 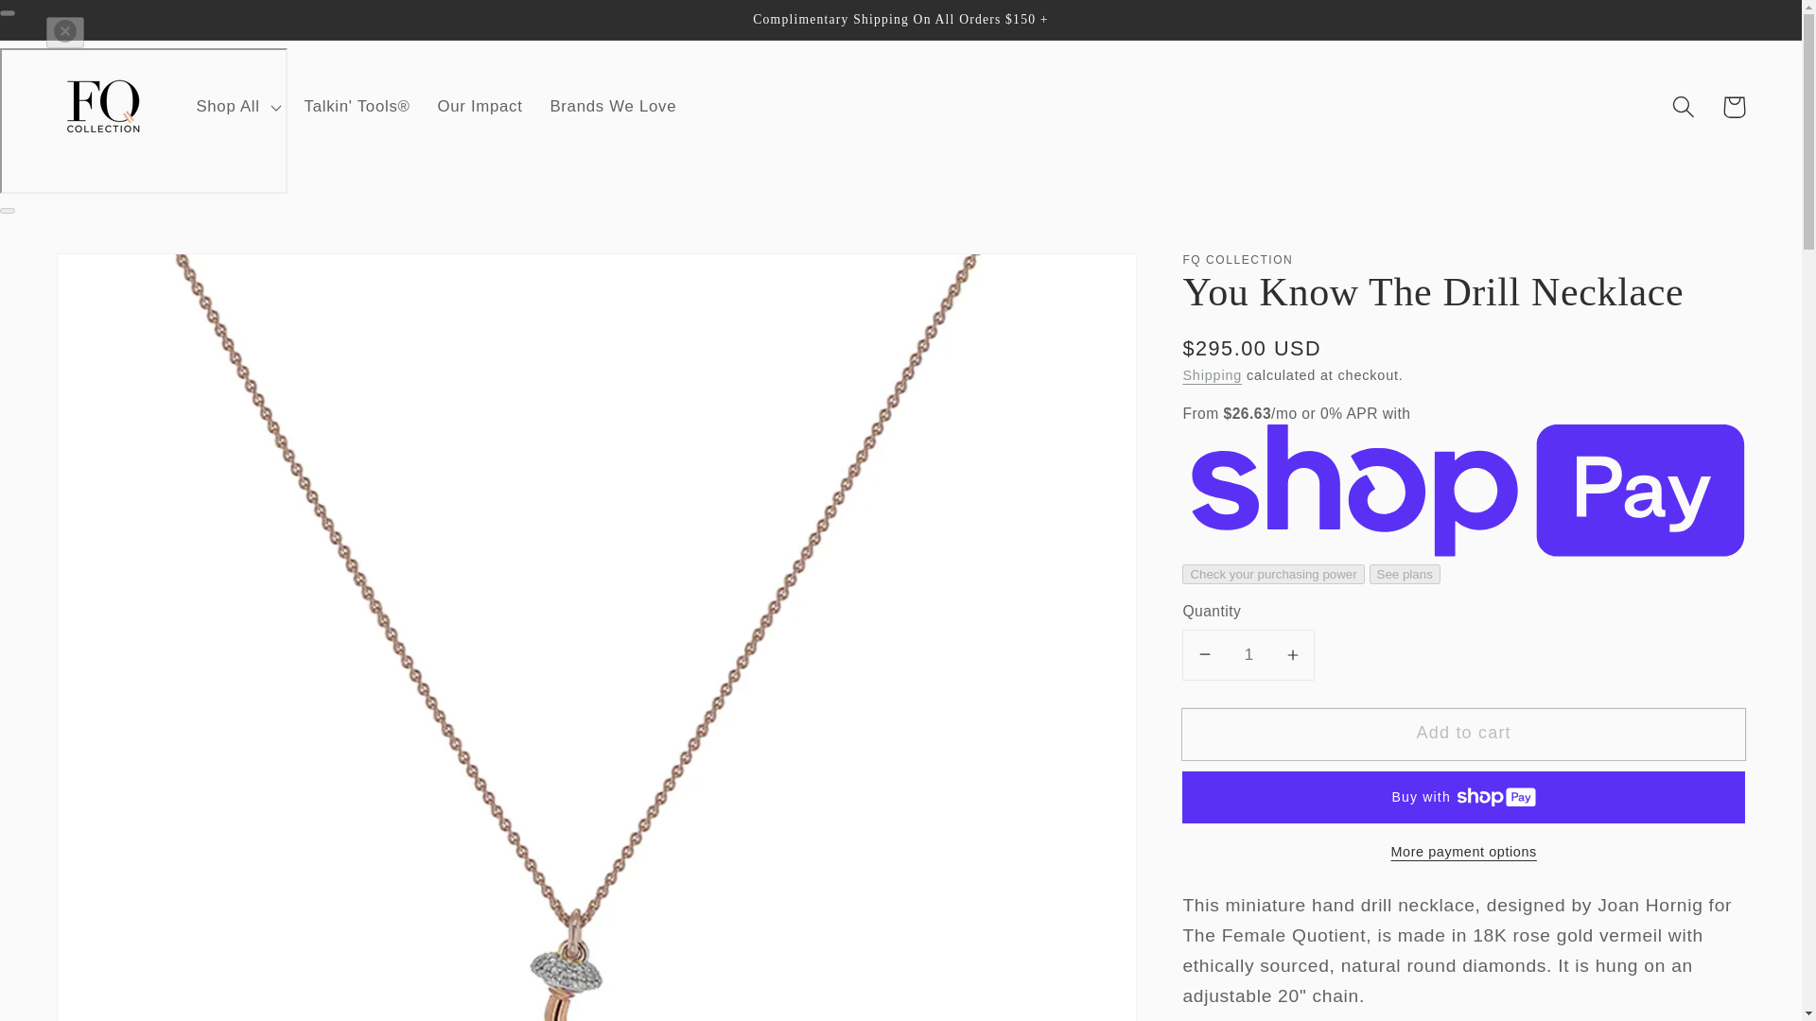 I want to click on Shipping, so click(x=1212, y=374).